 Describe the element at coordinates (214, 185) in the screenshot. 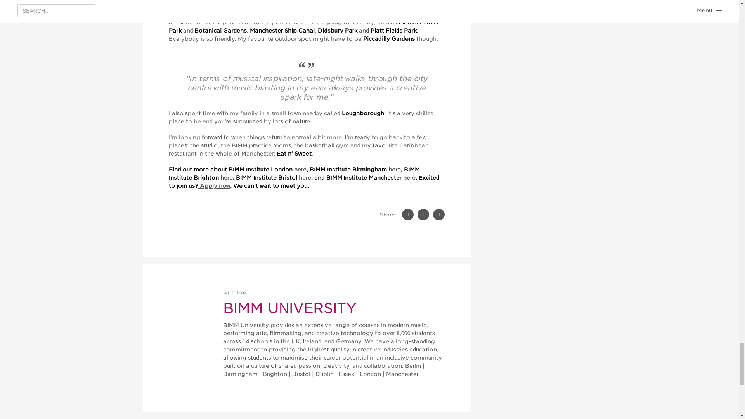

I see `Apply now` at that location.